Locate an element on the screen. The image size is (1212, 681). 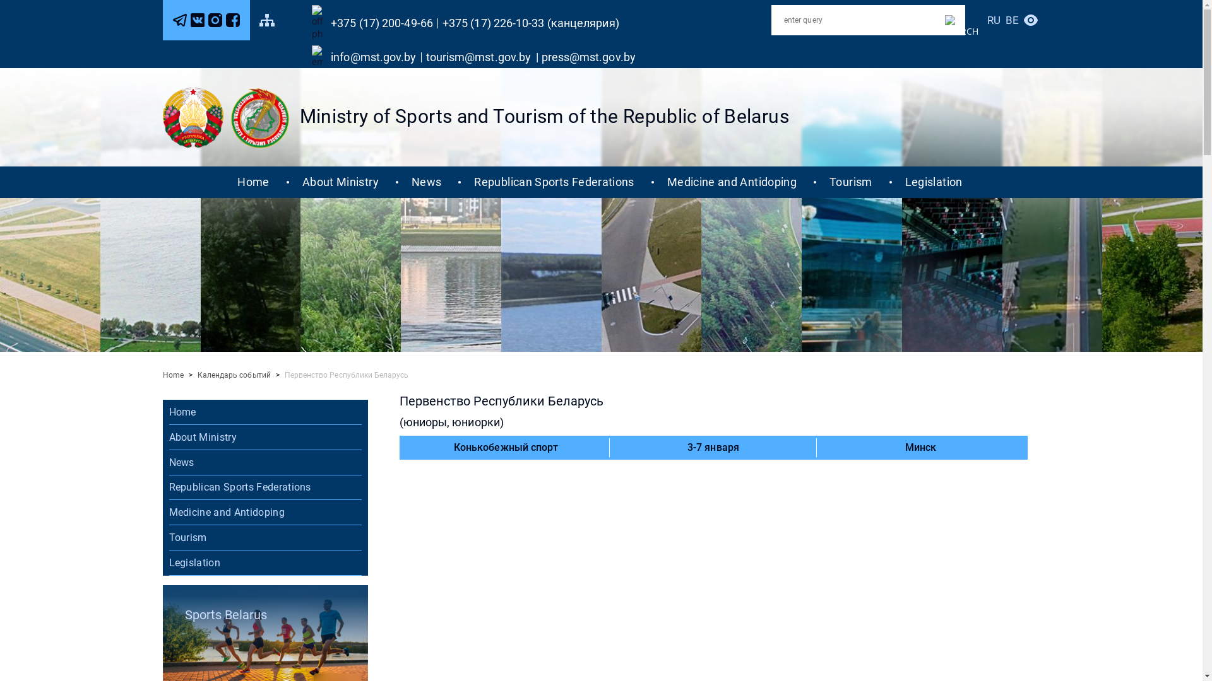
| press@mst.gov.by is located at coordinates (586, 57).